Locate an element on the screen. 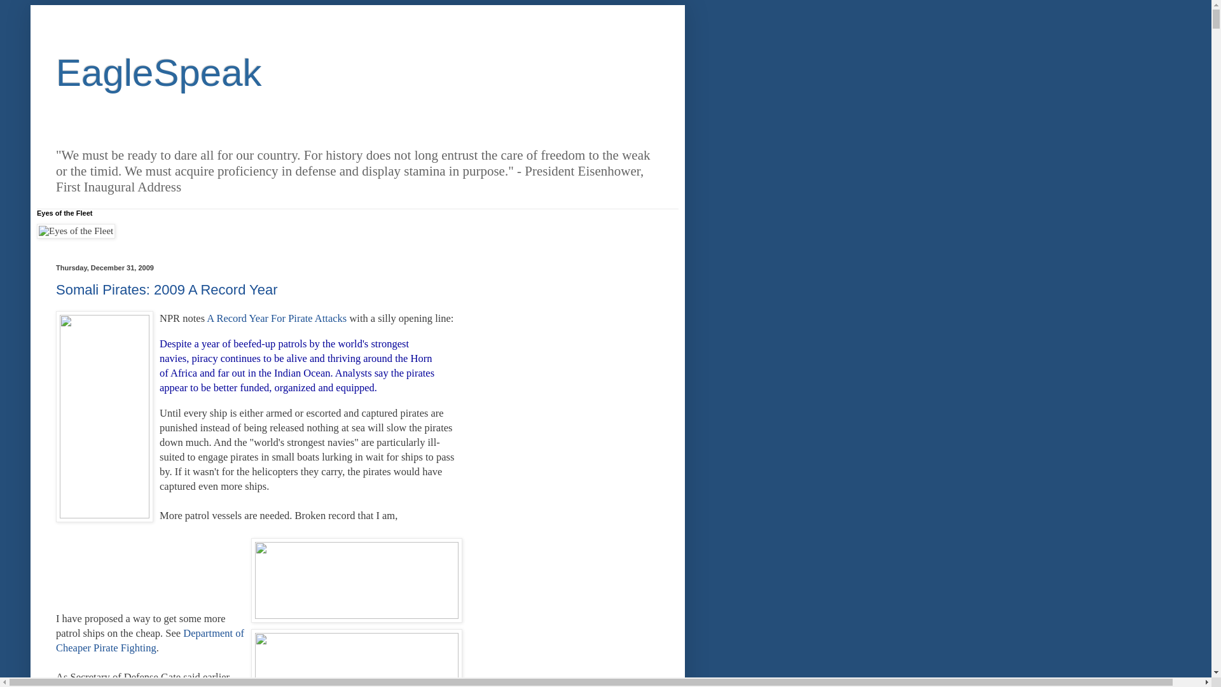 The width and height of the screenshot is (1221, 687). Somali Pirates: 2009 A Record Year is located at coordinates (167, 289).